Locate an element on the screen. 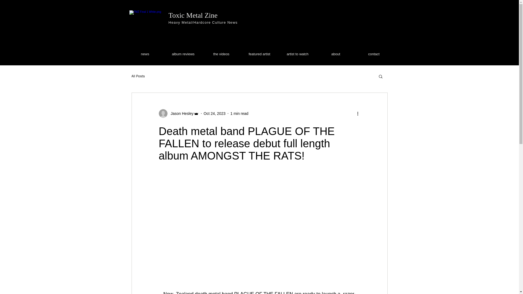 This screenshot has height=294, width=523. Toxic Metal Zine is located at coordinates (193, 15).